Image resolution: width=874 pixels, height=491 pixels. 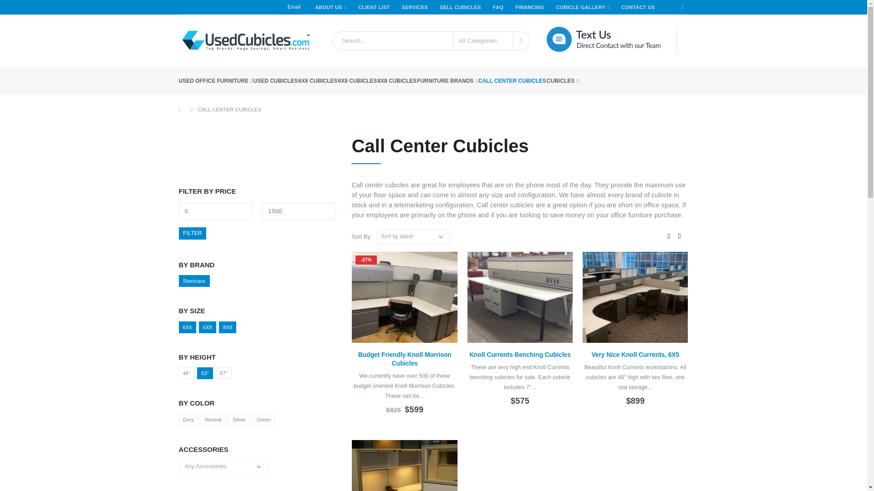 I want to click on CLIENT LIST, so click(x=379, y=7).